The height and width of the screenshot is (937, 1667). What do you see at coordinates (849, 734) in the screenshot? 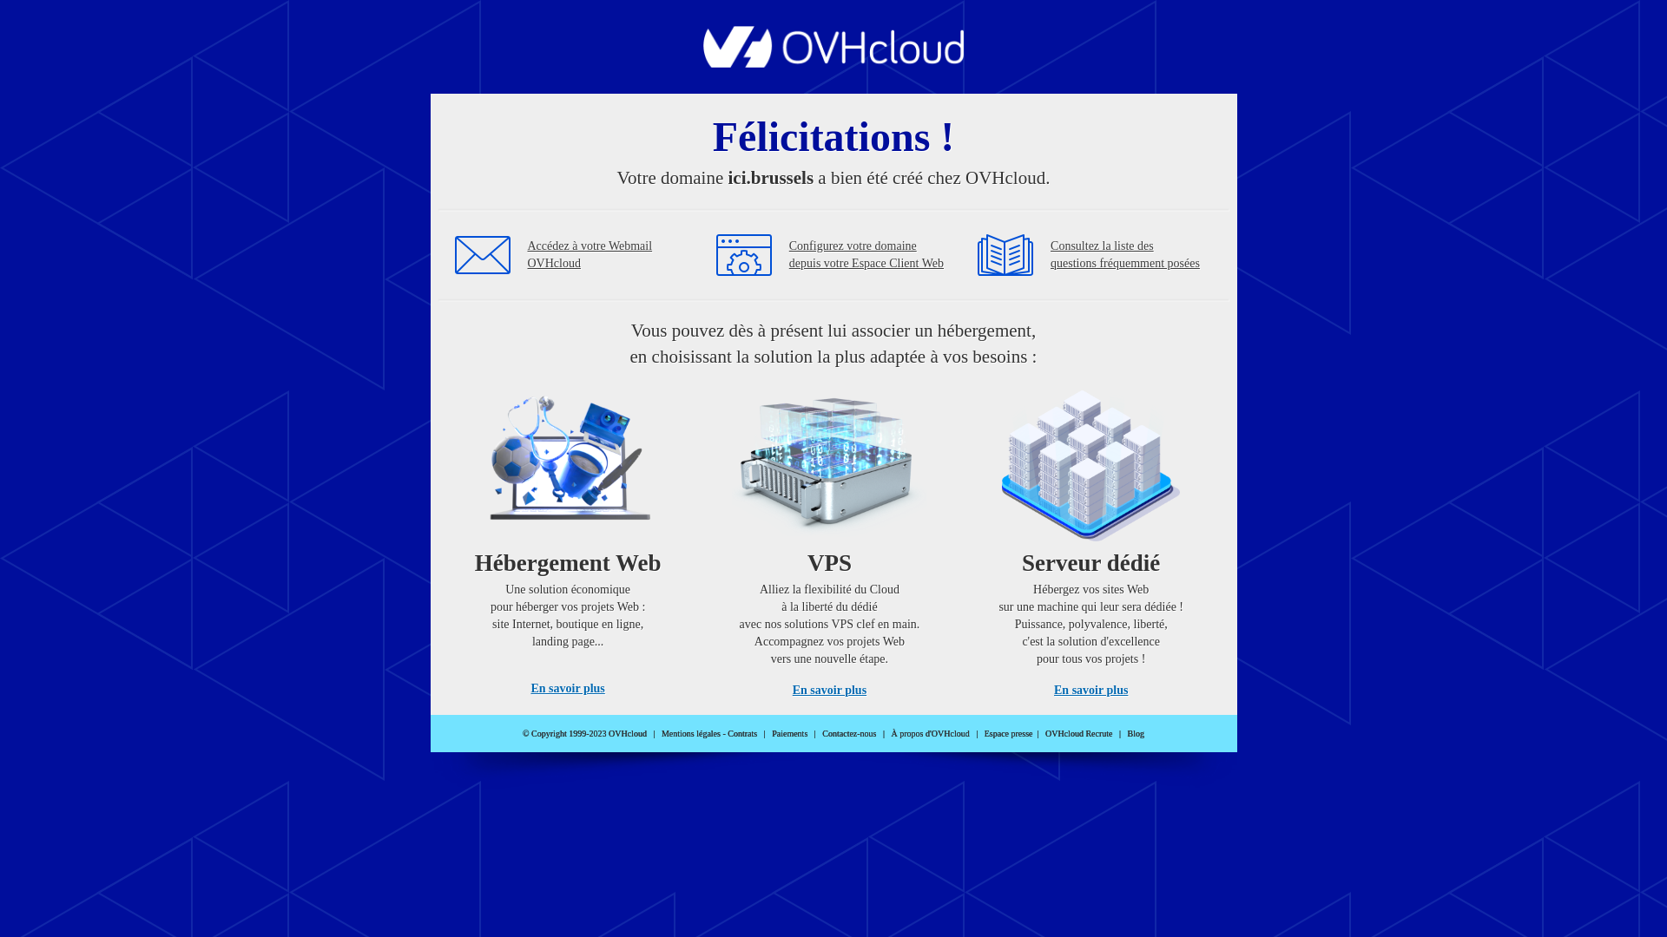
I see `Contactez-nous` at bounding box center [849, 734].